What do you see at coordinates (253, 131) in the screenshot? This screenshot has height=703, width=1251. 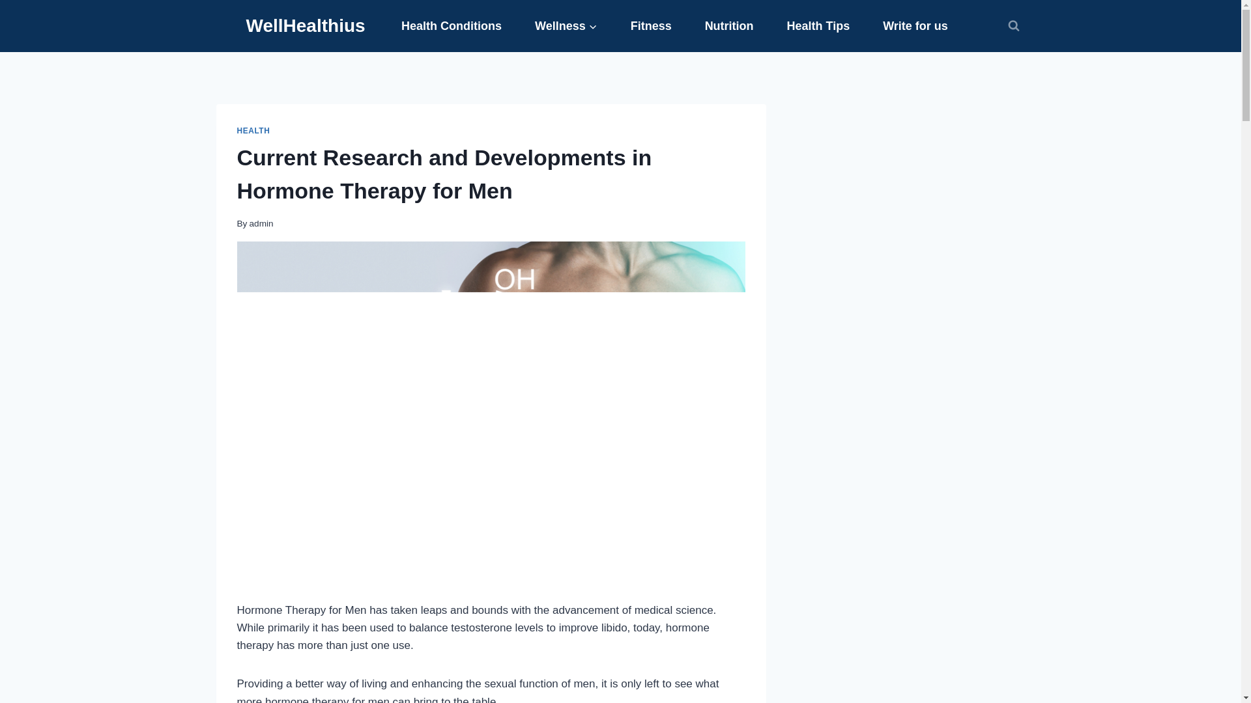 I see `HEALTH` at bounding box center [253, 131].